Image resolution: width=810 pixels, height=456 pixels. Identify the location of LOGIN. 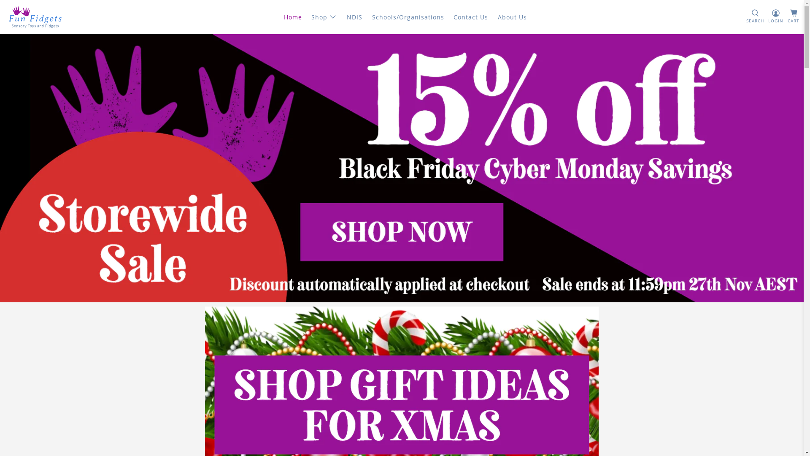
(776, 17).